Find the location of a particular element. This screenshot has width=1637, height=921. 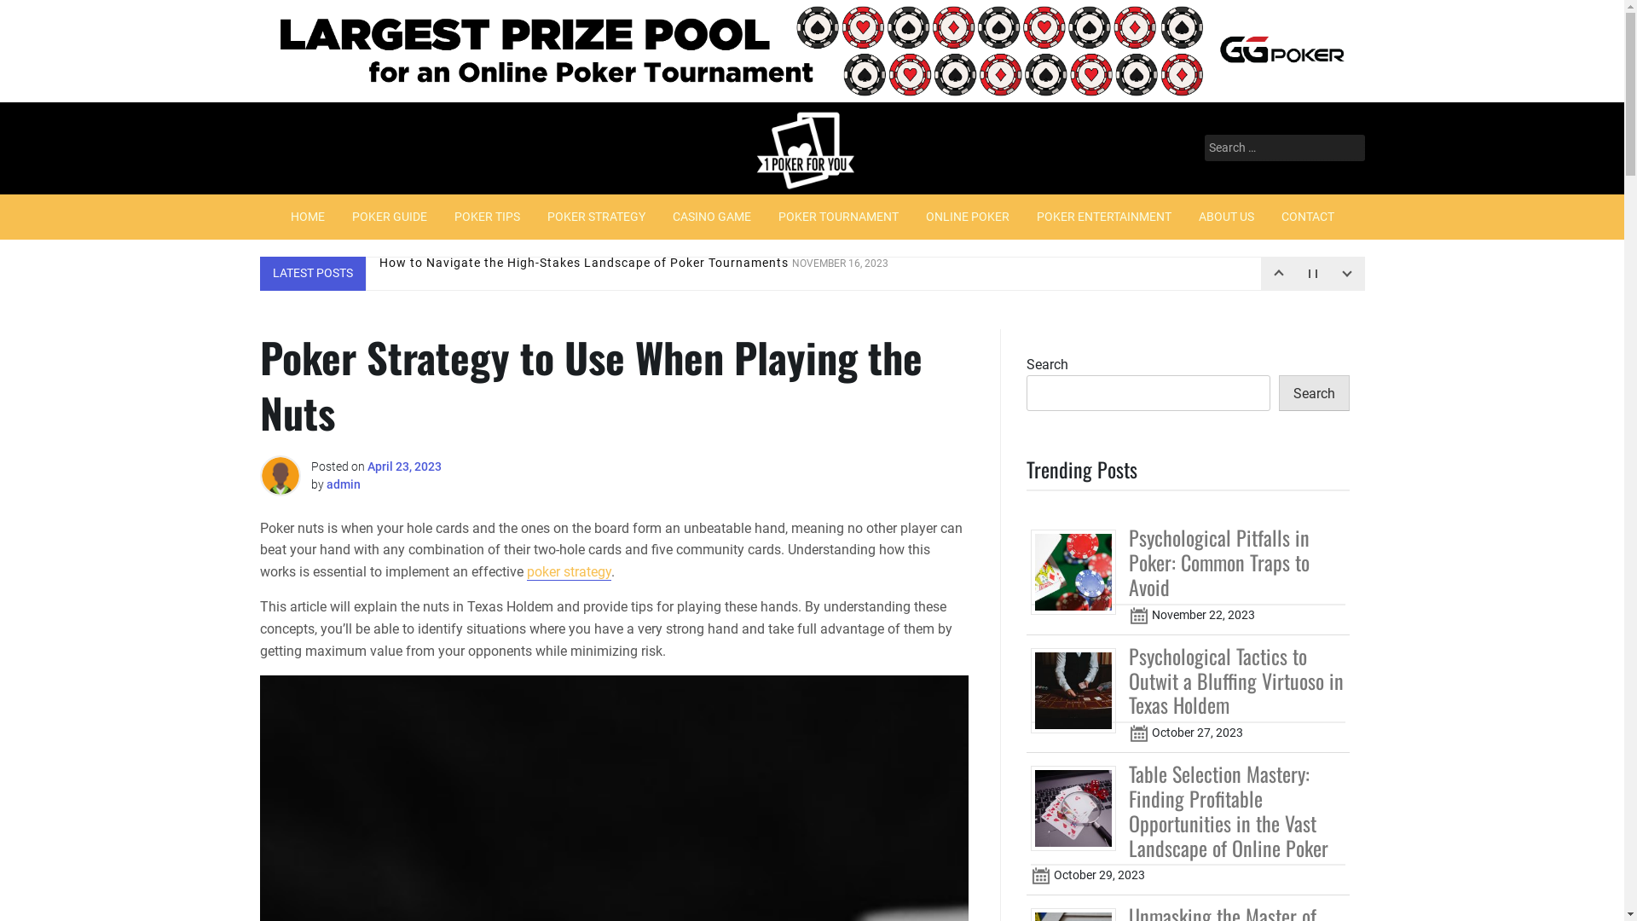

April 23, 2023 is located at coordinates (404, 466).